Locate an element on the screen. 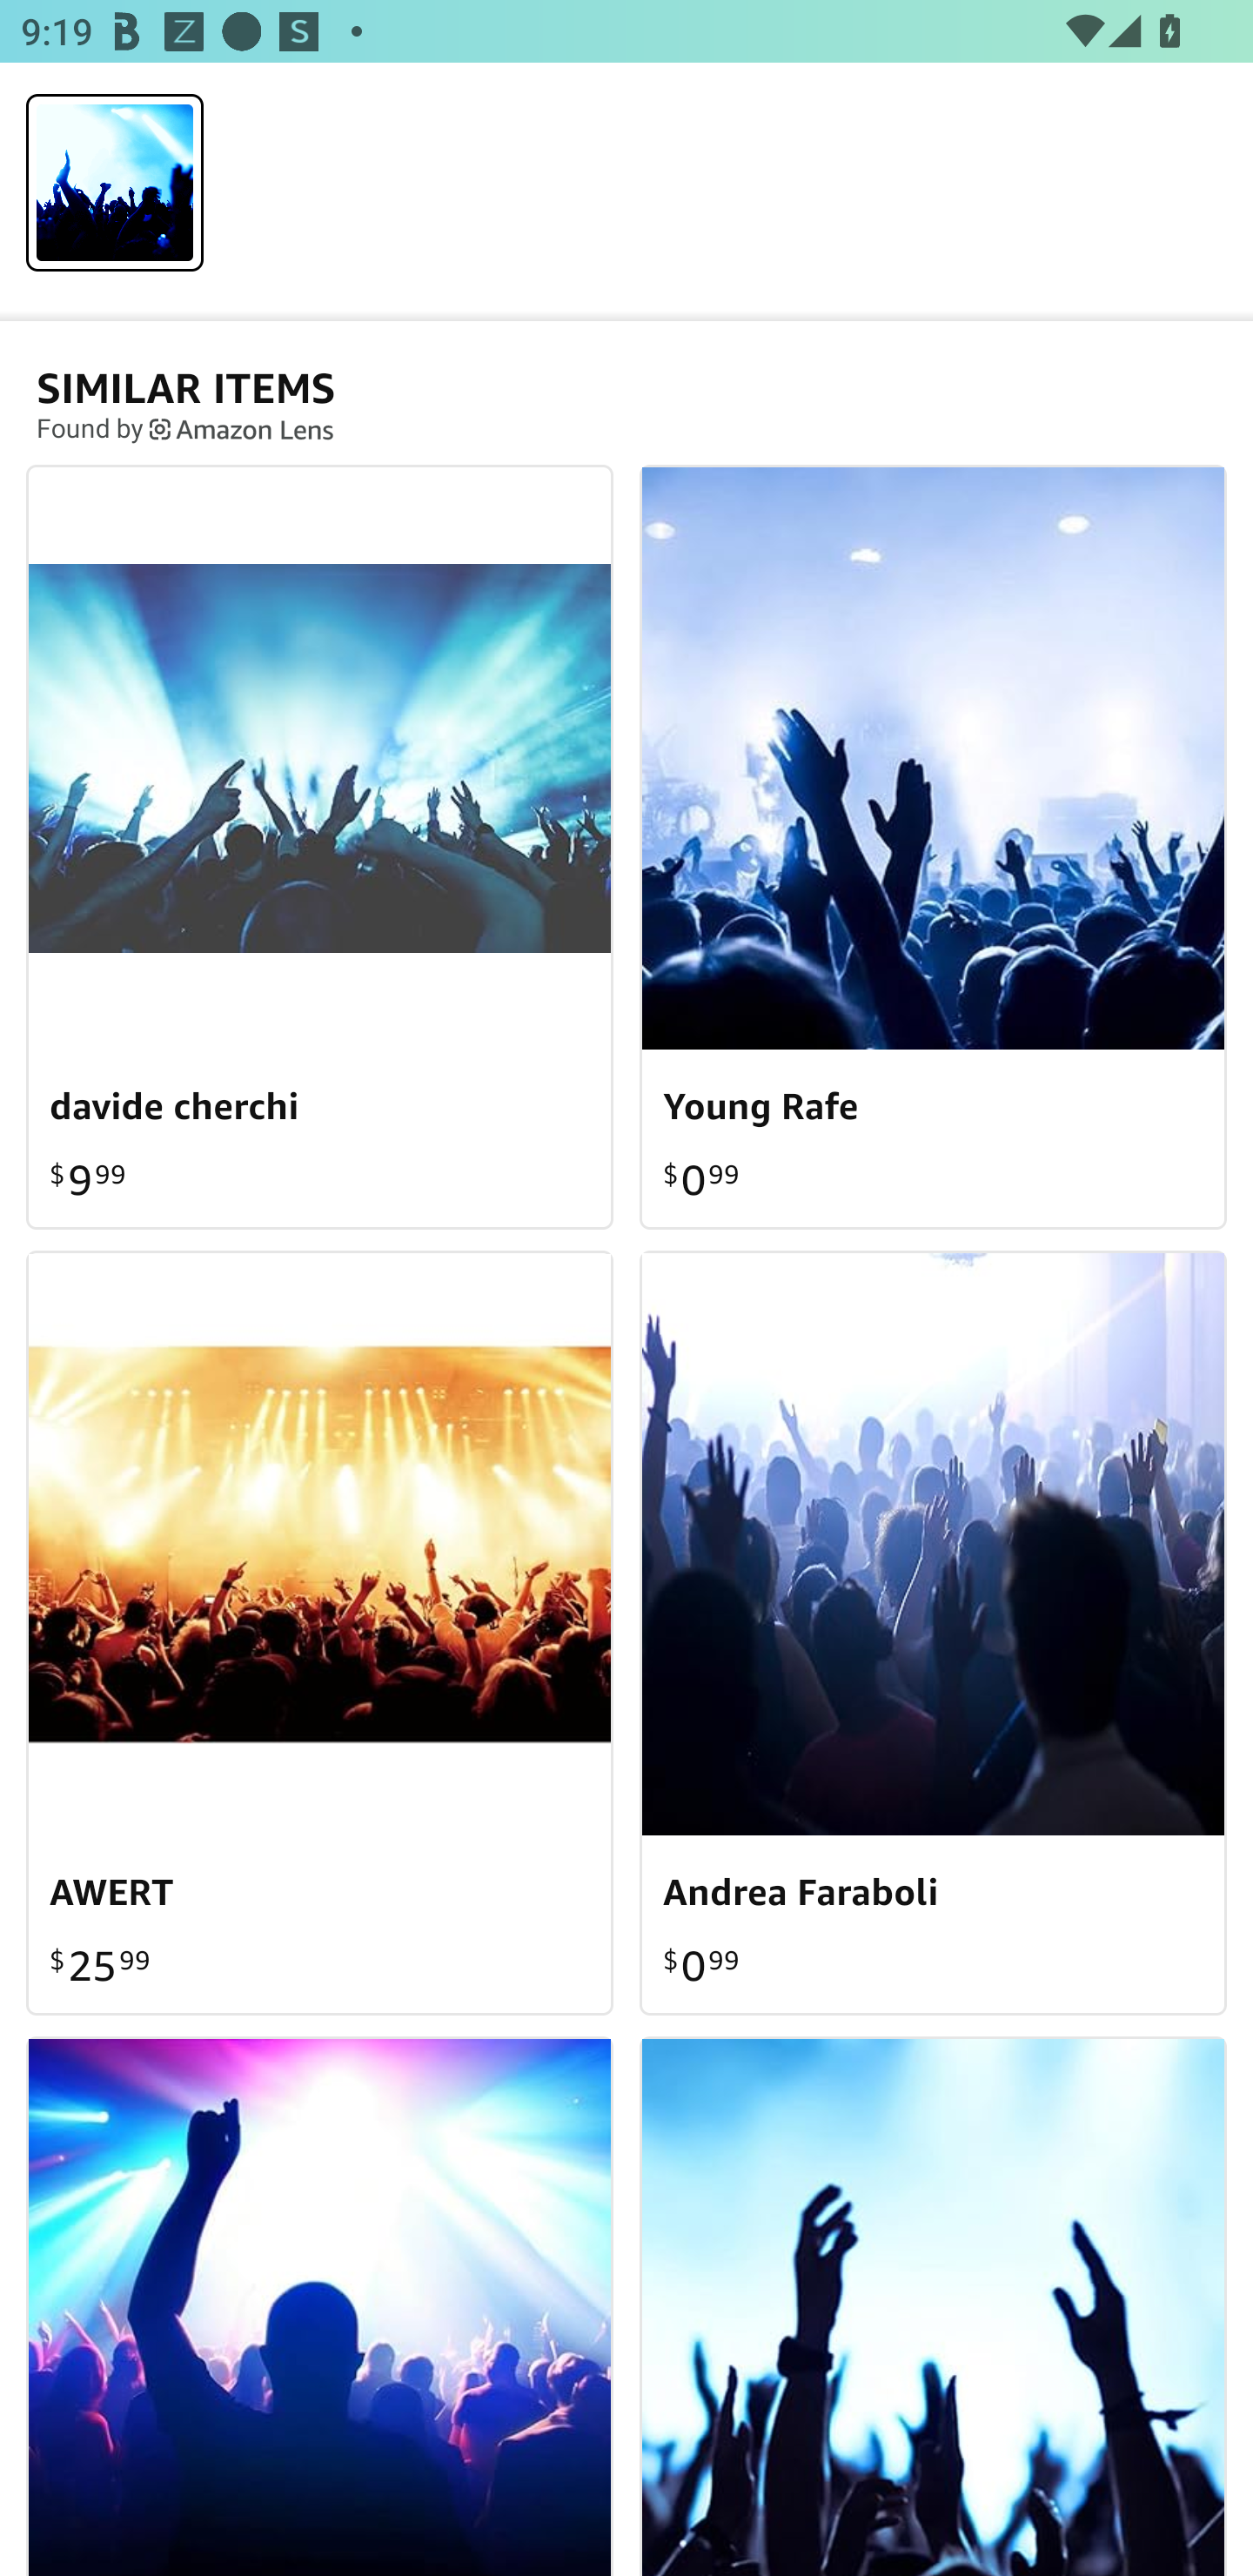  davide cherchi $ 9 99 is located at coordinates (320, 846).